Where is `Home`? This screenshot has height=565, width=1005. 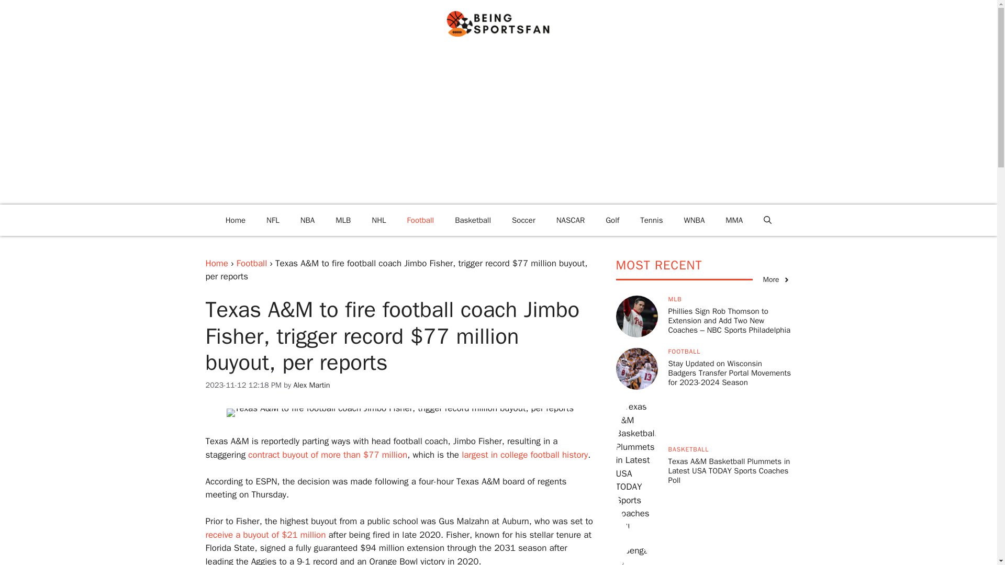 Home is located at coordinates (216, 263).